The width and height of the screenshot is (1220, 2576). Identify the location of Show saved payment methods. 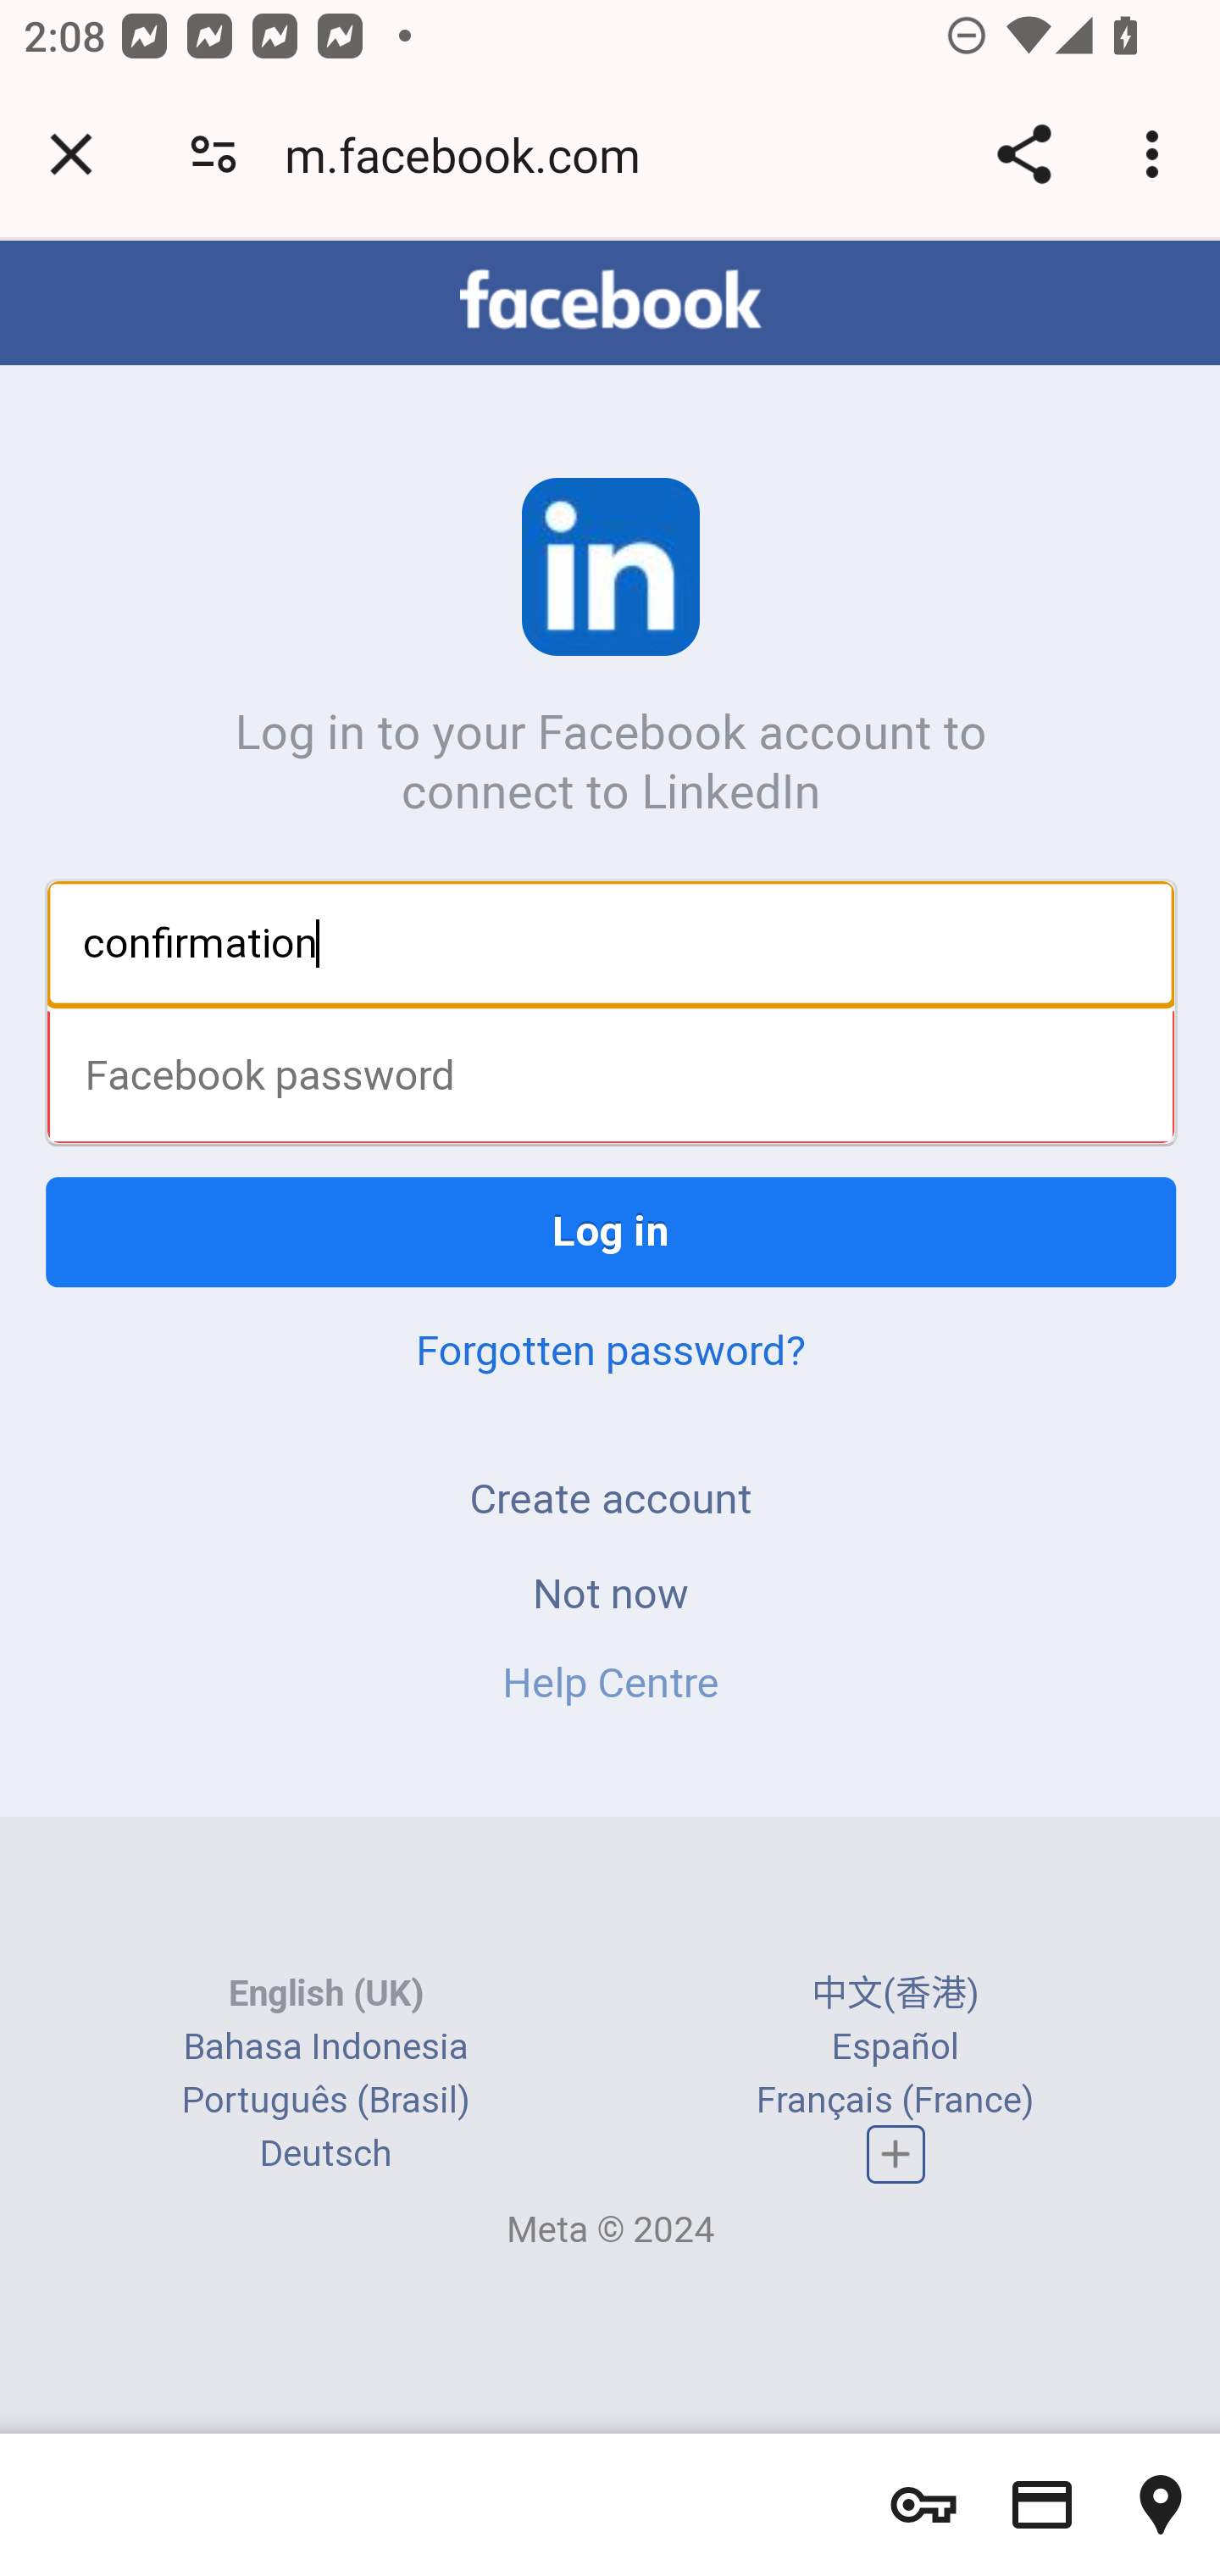
(1042, 2505).